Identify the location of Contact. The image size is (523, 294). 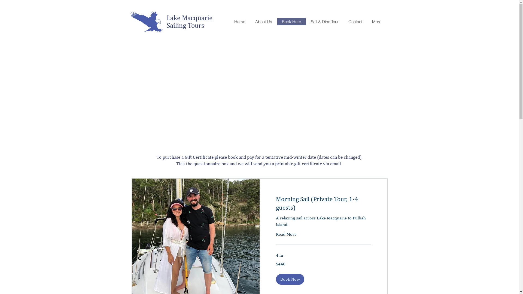
(355, 22).